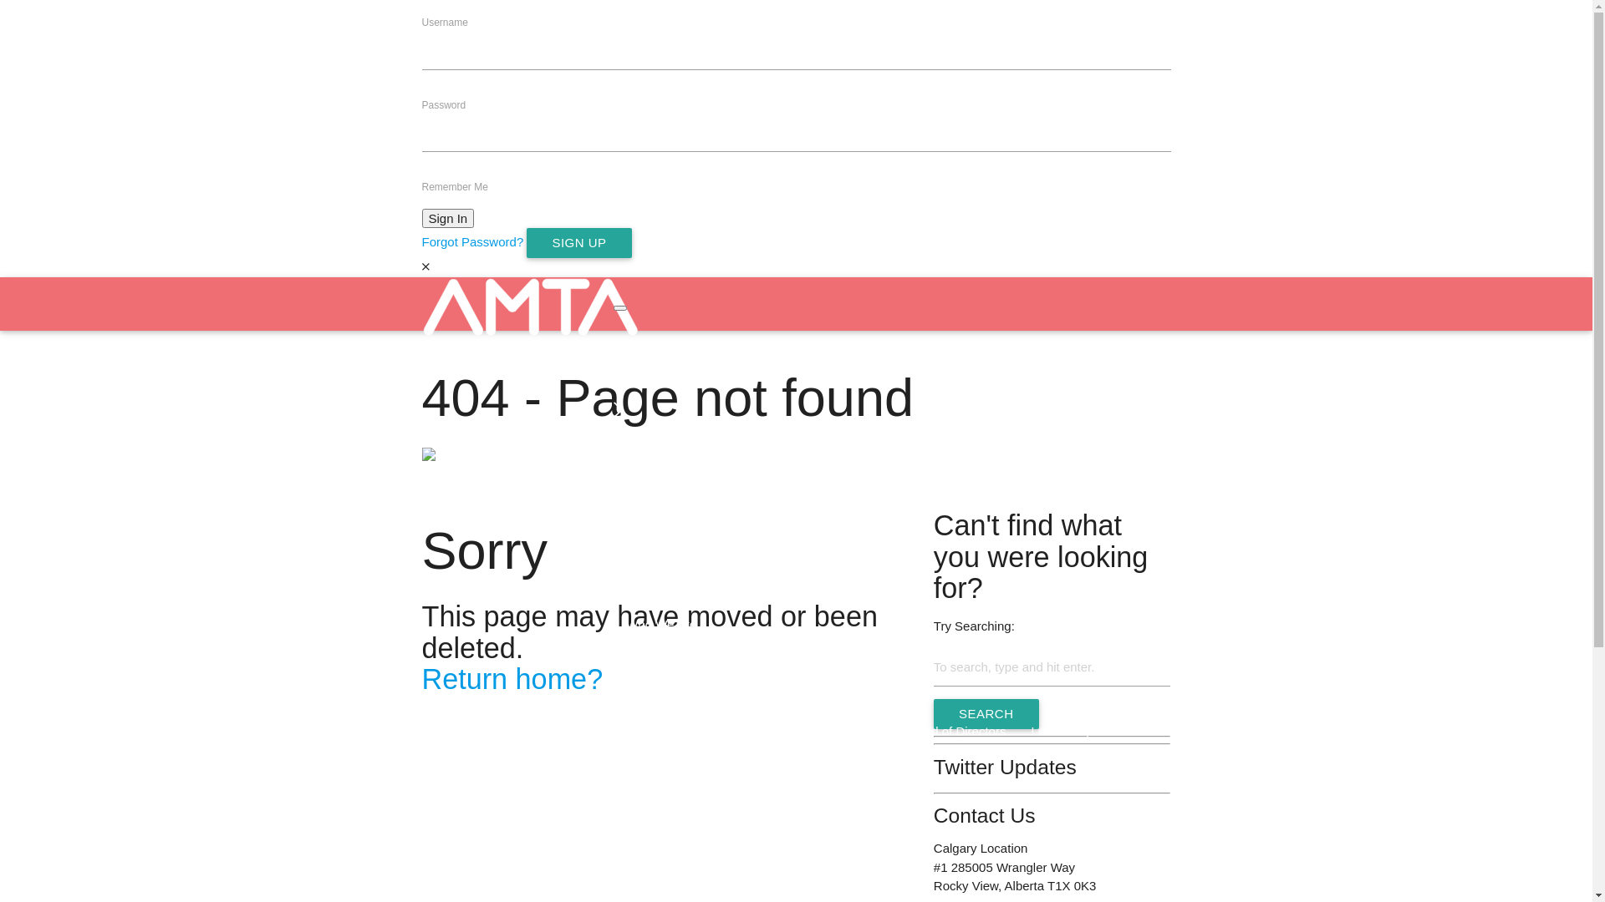 The height and width of the screenshot is (902, 1605). Describe the element at coordinates (981, 678) in the screenshot. I see `Vision & Mission Statement` at that location.